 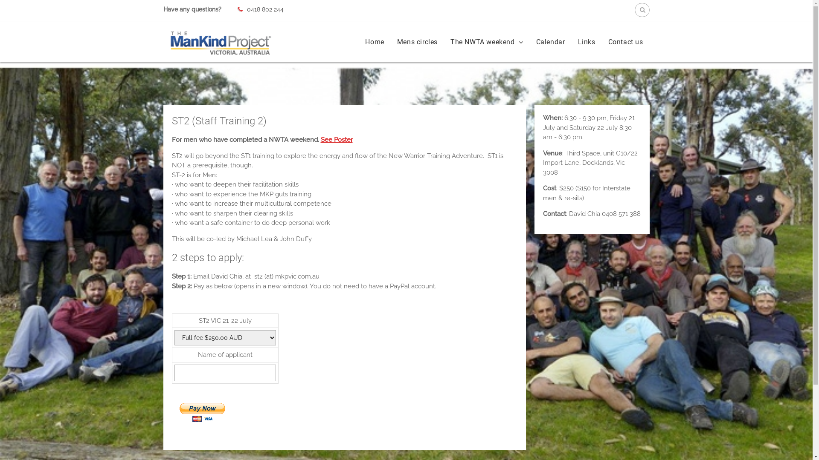 What do you see at coordinates (417, 42) in the screenshot?
I see `Mens circles` at bounding box center [417, 42].